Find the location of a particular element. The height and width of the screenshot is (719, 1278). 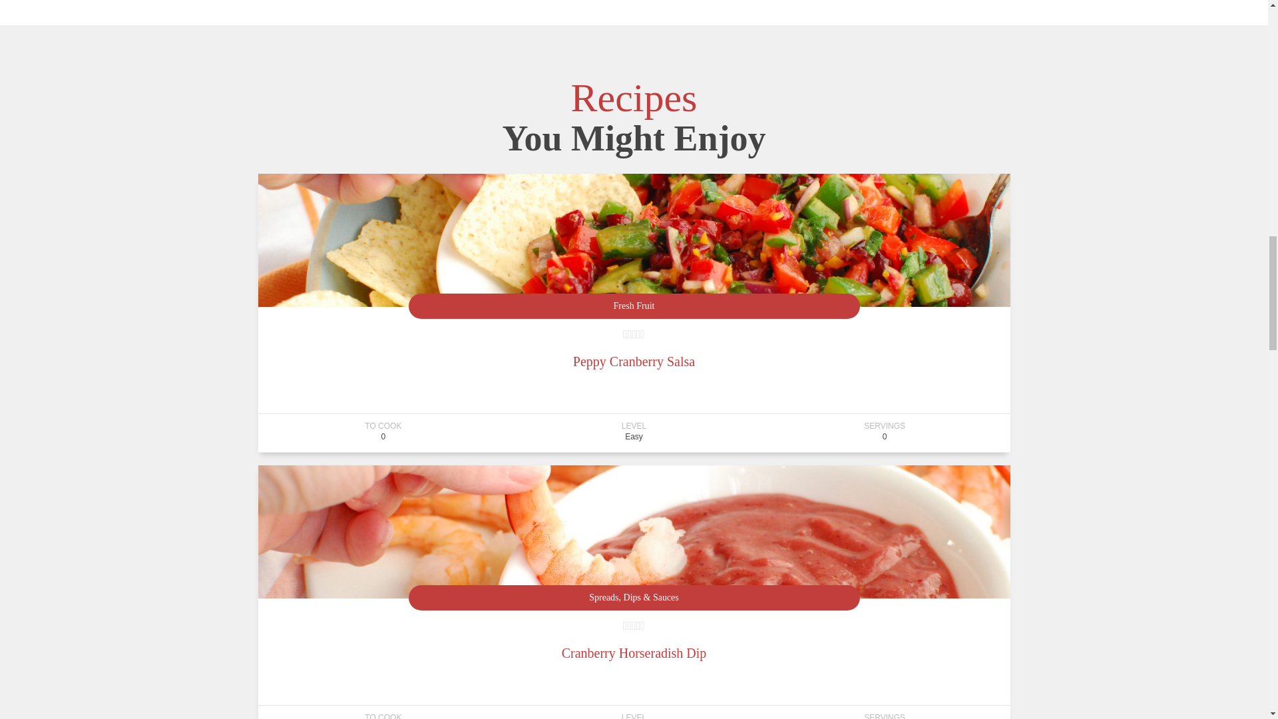

Cranberry Horseradish Dip is located at coordinates (634, 652).